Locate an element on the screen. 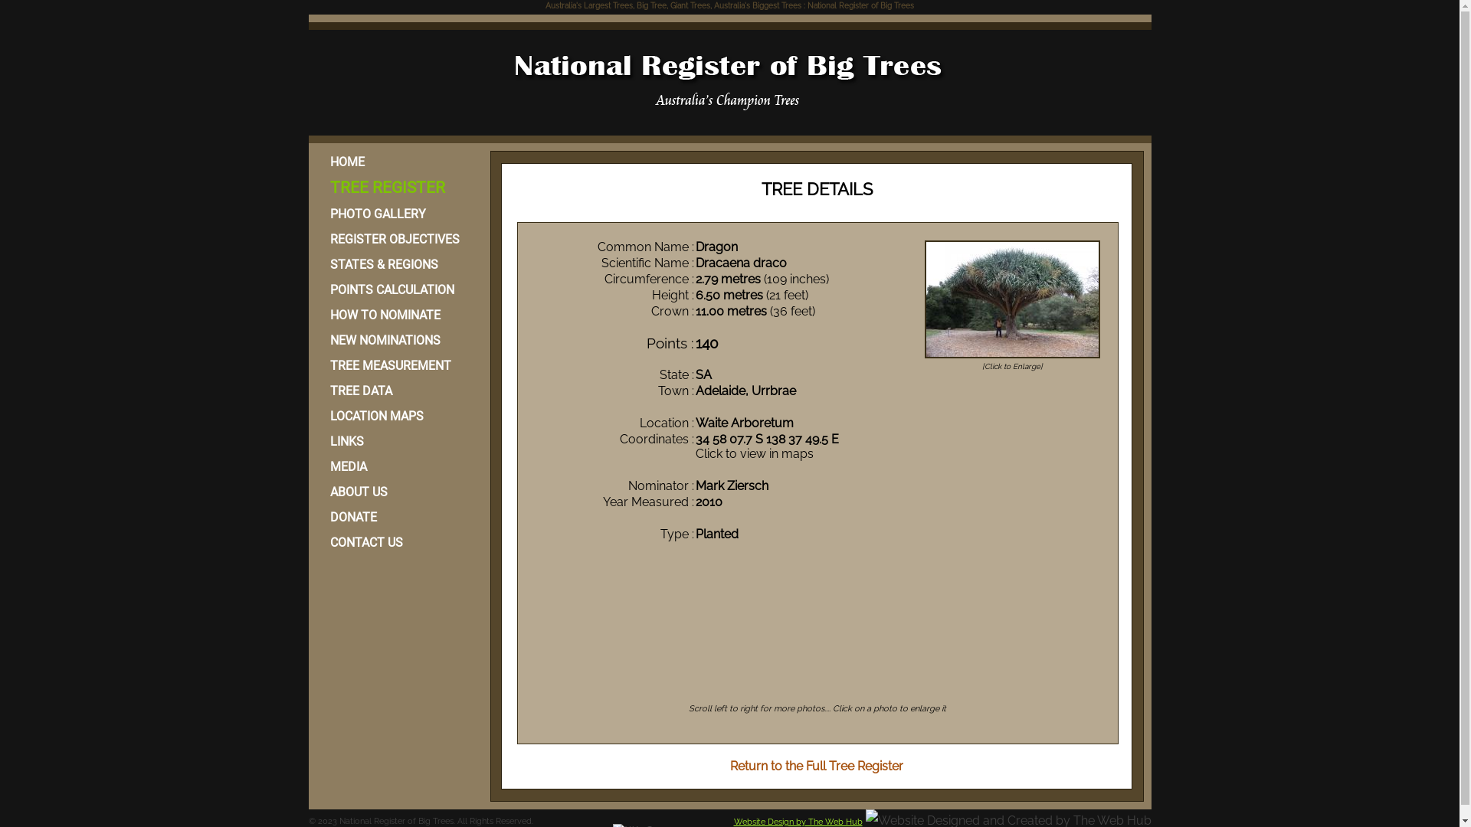 This screenshot has width=1471, height=827. LINKS is located at coordinates (397, 441).